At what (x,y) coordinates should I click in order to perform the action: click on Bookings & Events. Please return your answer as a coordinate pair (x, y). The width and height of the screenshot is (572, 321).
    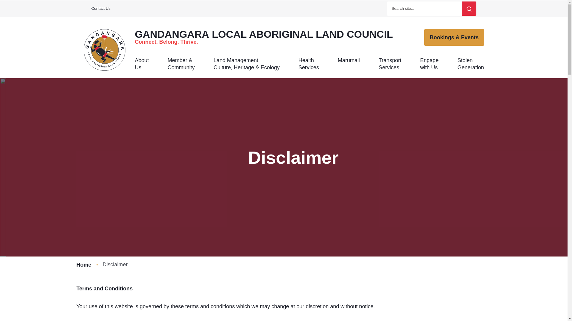
    Looking at the image, I should click on (454, 37).